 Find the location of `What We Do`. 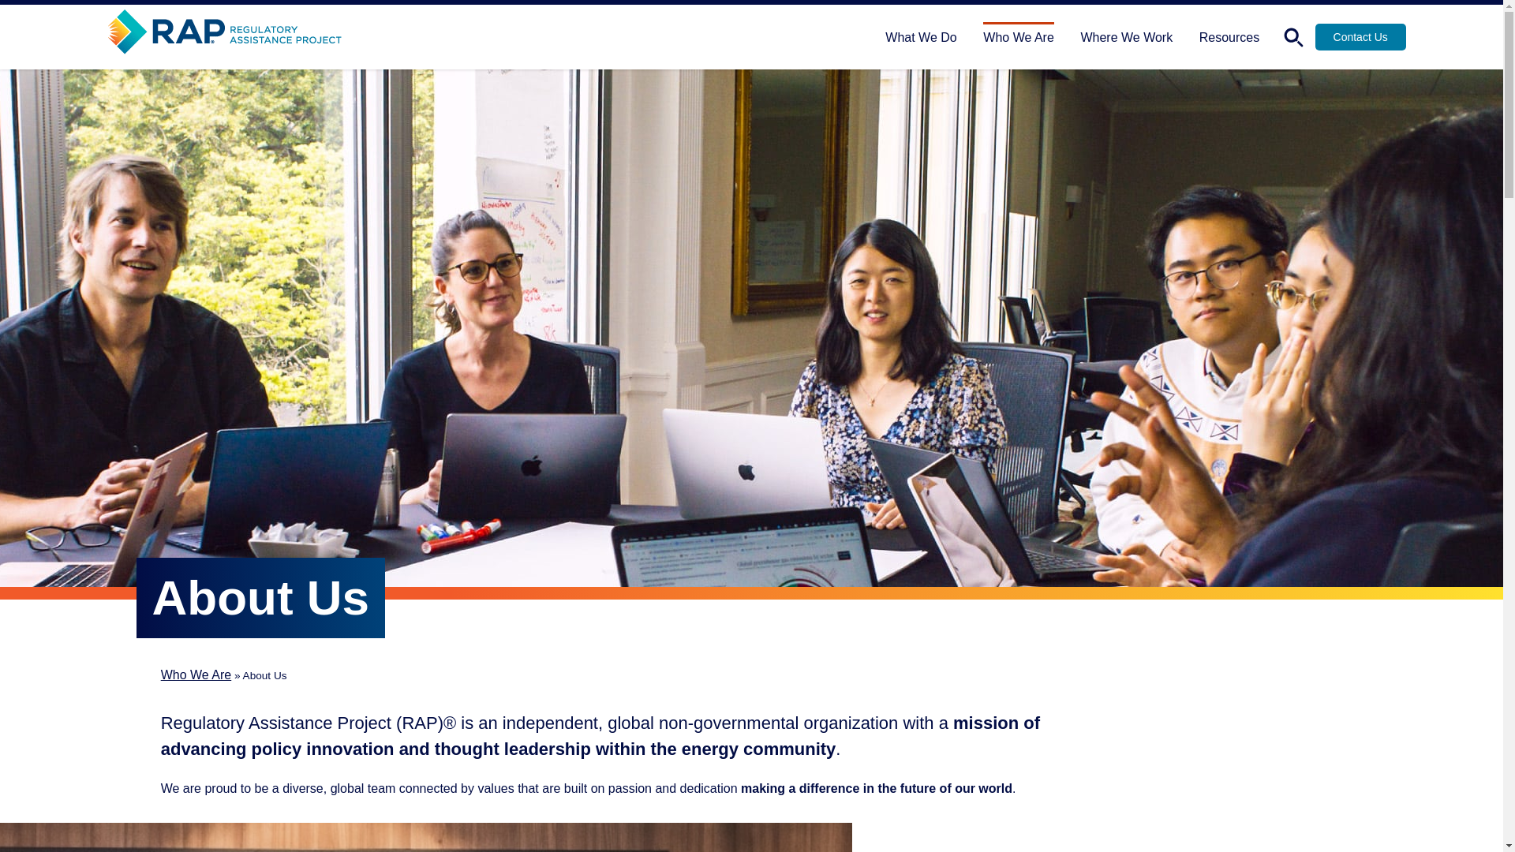

What We Do is located at coordinates (920, 35).